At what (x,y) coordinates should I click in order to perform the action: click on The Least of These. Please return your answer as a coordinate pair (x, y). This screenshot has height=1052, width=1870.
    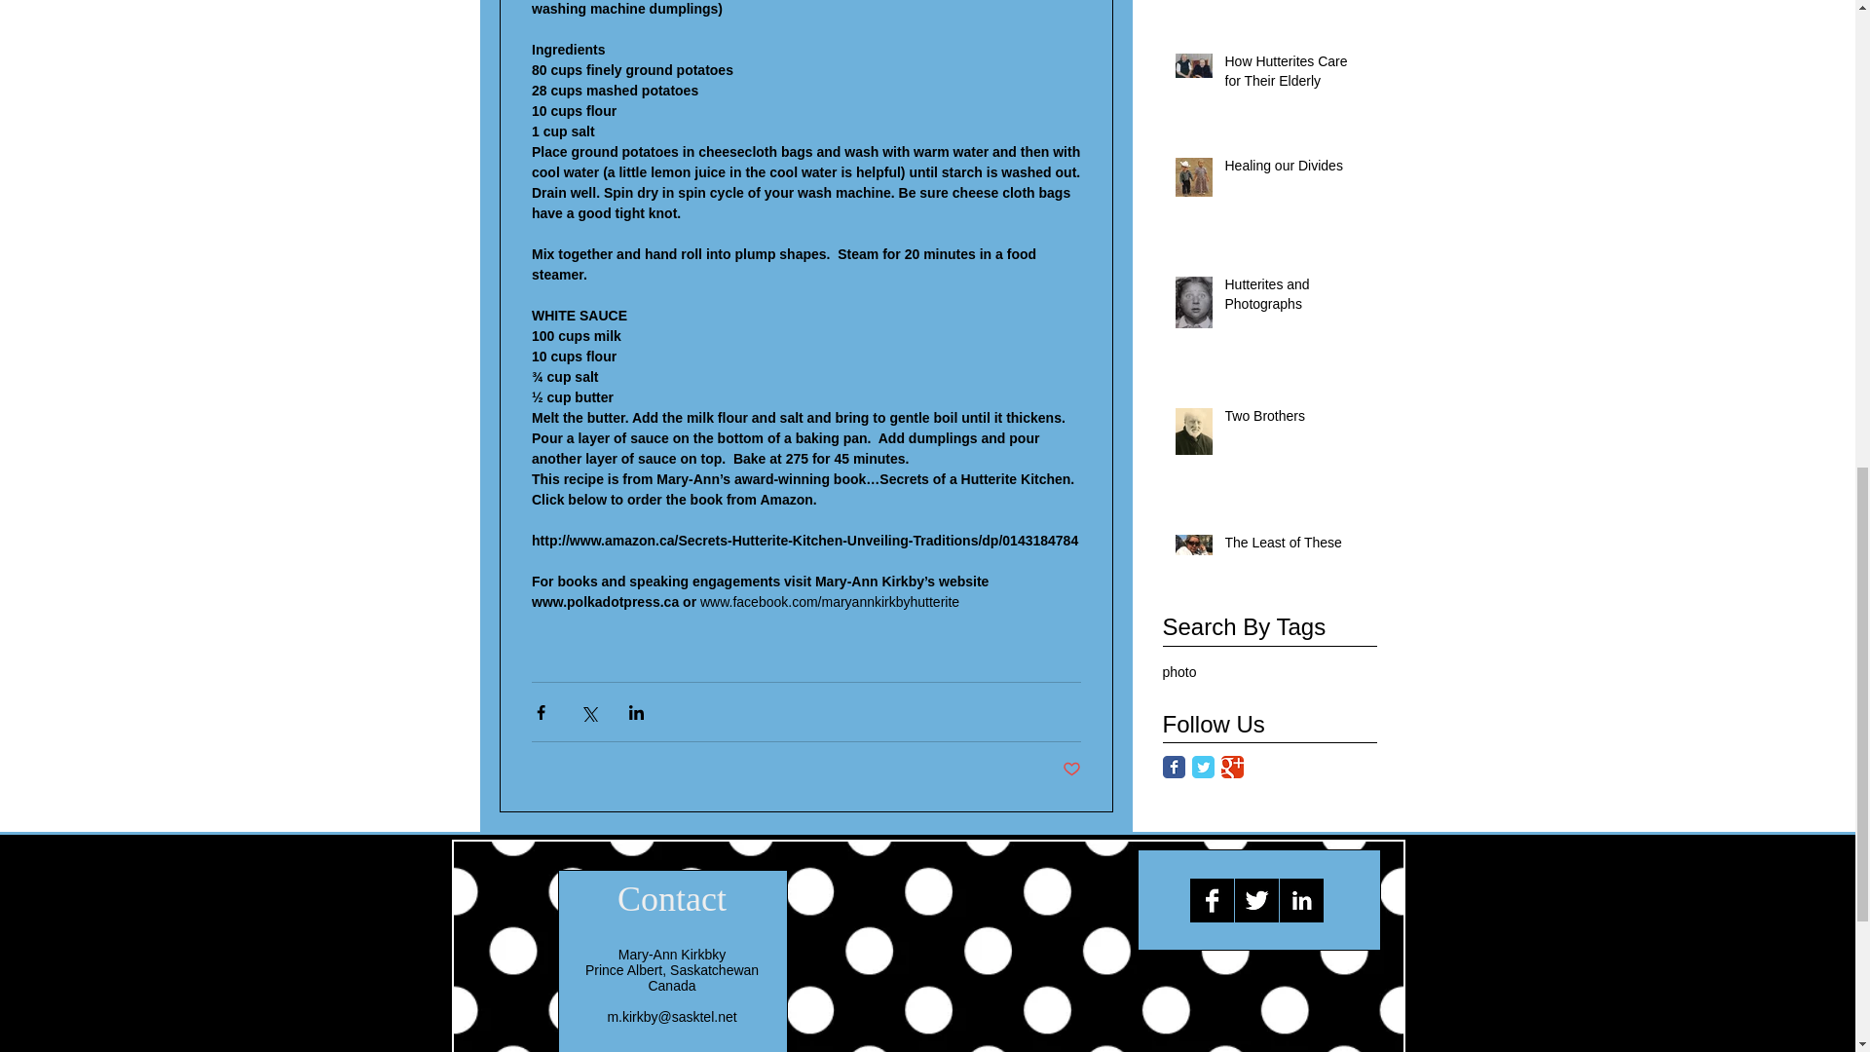
    Looking at the image, I should click on (1294, 546).